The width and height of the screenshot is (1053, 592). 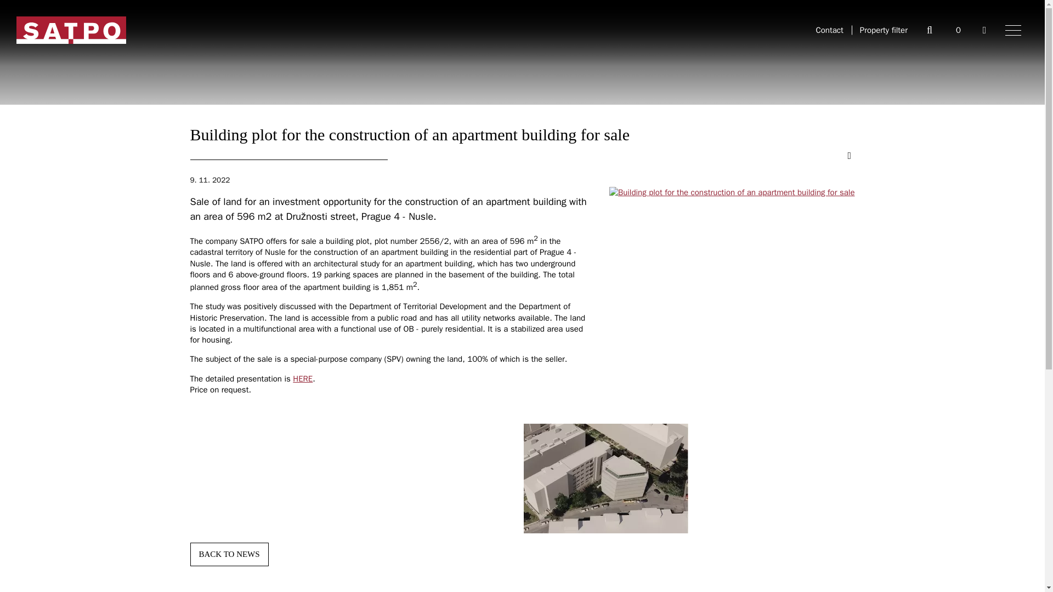 What do you see at coordinates (829, 30) in the screenshot?
I see `Contact` at bounding box center [829, 30].